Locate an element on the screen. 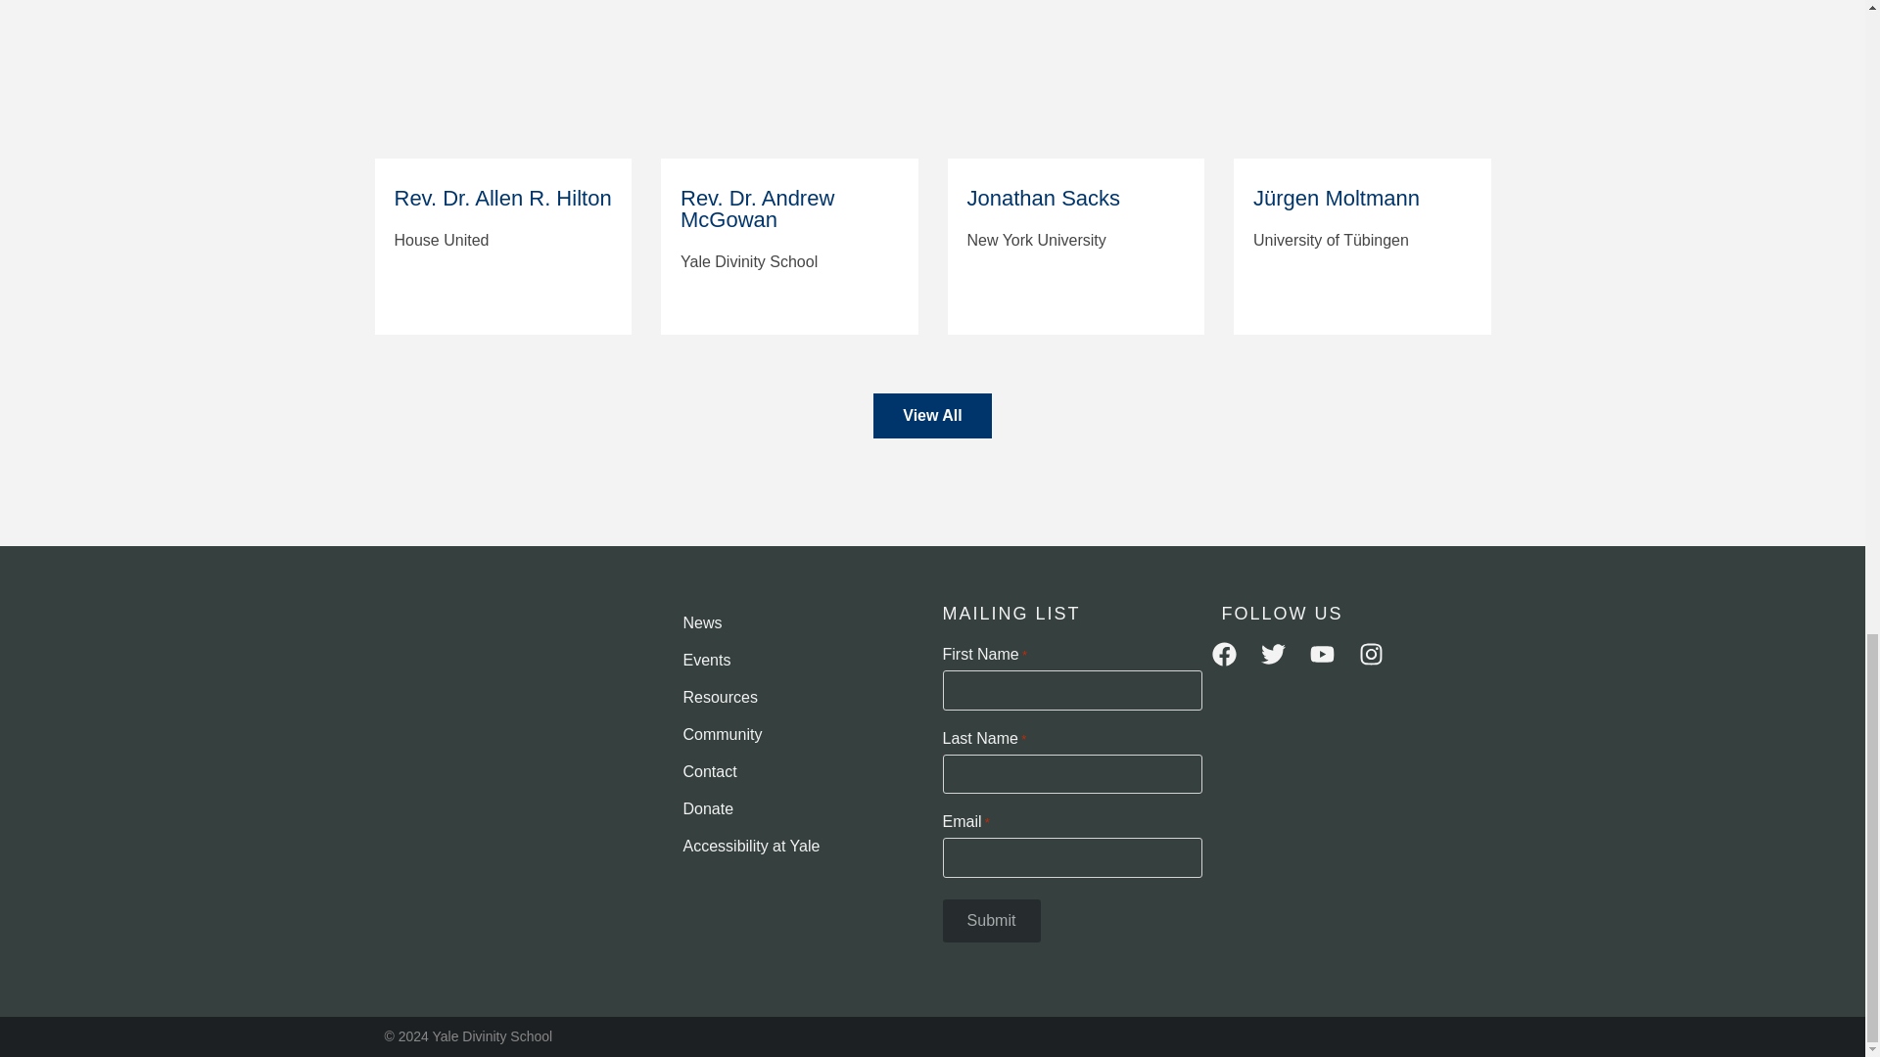  Rev. Dr. Andrew McGowan is located at coordinates (789, 80).